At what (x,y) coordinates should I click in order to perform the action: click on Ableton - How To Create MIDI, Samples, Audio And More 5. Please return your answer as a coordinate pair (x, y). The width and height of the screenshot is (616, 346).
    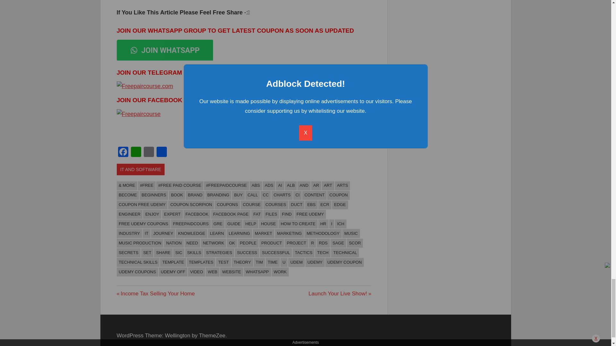
    Looking at the image, I should click on (139, 114).